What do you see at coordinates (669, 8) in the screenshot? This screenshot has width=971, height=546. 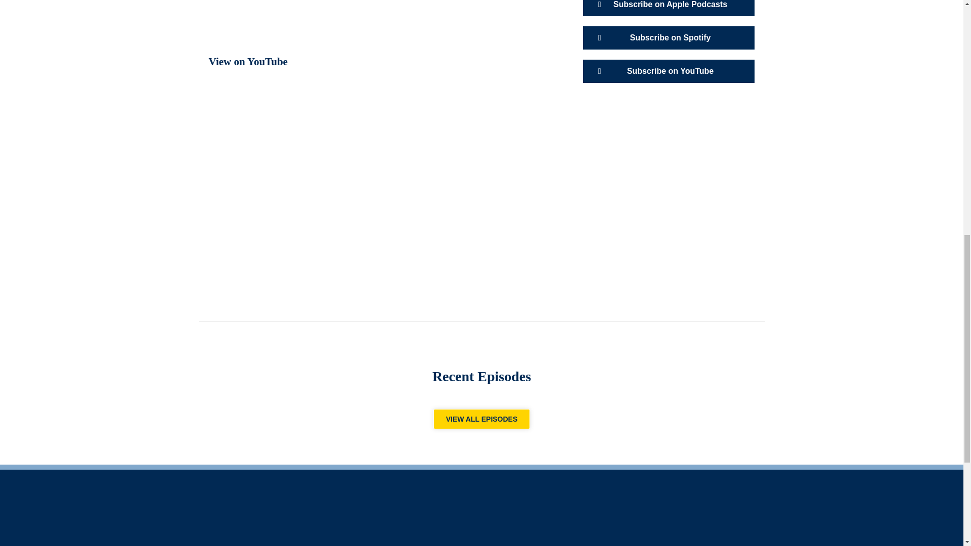 I see `Subscribe on Apple Podcasts` at bounding box center [669, 8].